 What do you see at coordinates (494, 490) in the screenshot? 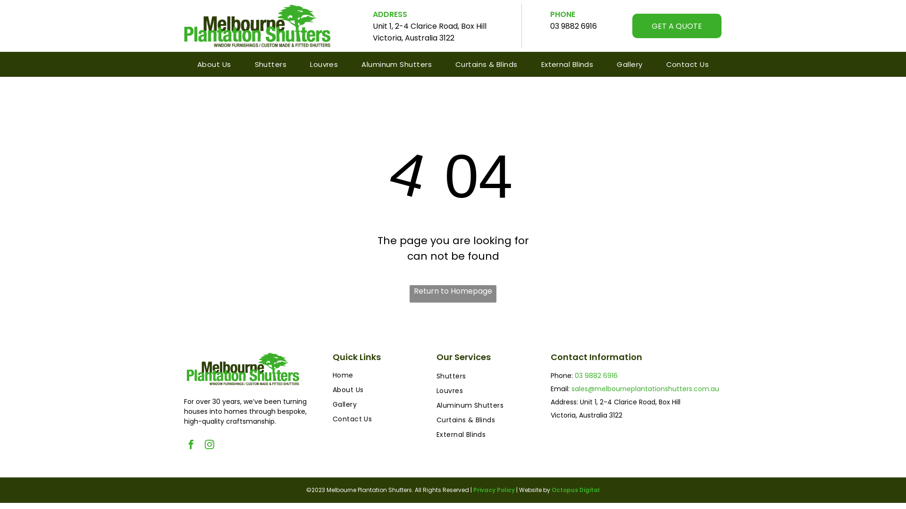
I see `Privacy Policy` at bounding box center [494, 490].